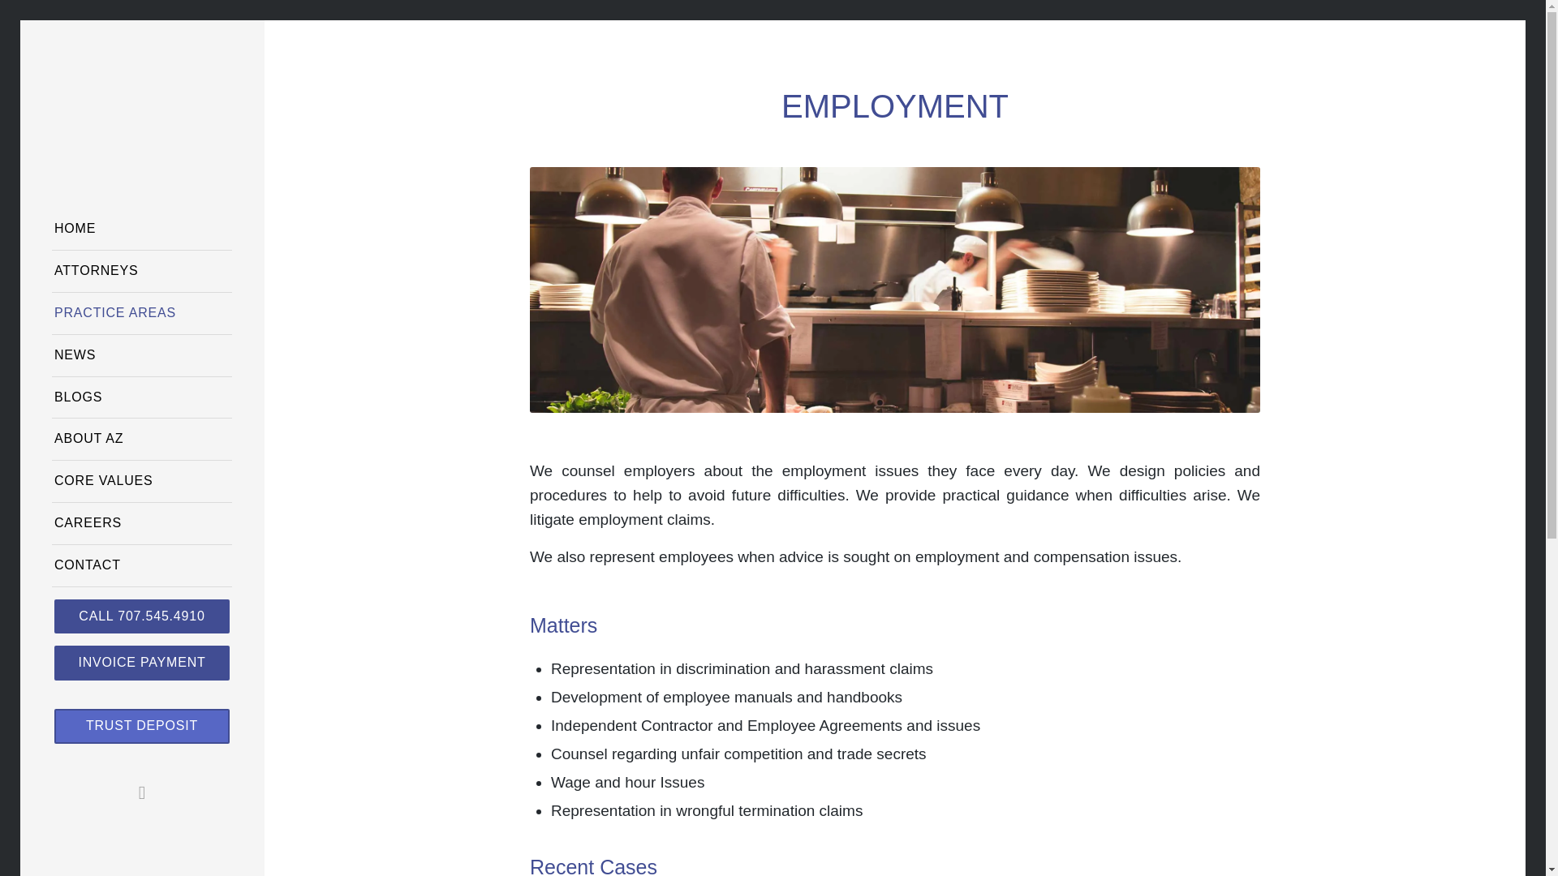 The image size is (1558, 876). Describe the element at coordinates (141, 732) in the screenshot. I see `TRUST DEPOSIT` at that location.